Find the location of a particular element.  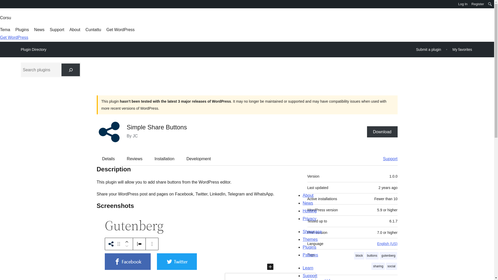

Development is located at coordinates (199, 159).